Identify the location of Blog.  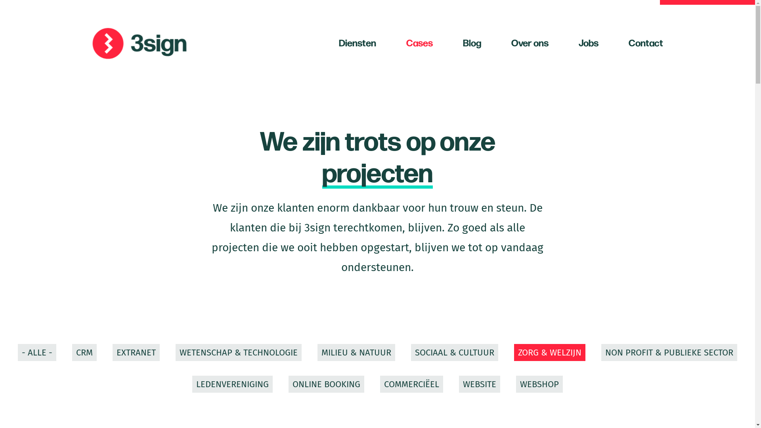
(472, 44).